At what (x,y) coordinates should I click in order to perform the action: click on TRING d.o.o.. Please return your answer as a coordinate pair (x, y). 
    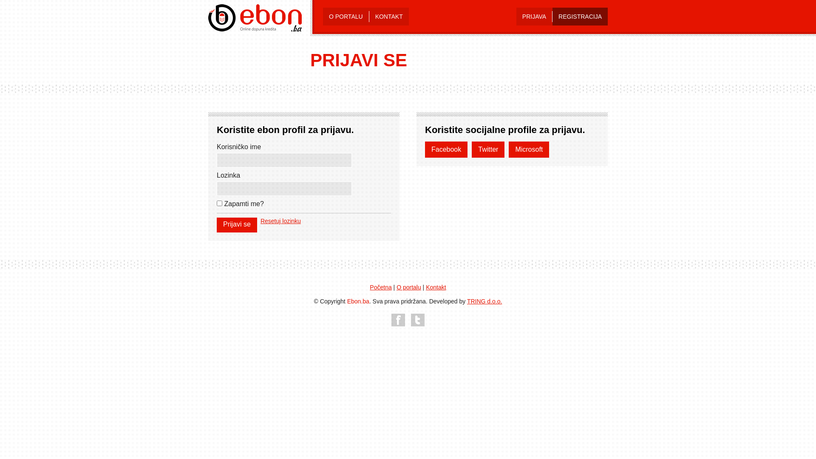
    Looking at the image, I should click on (484, 301).